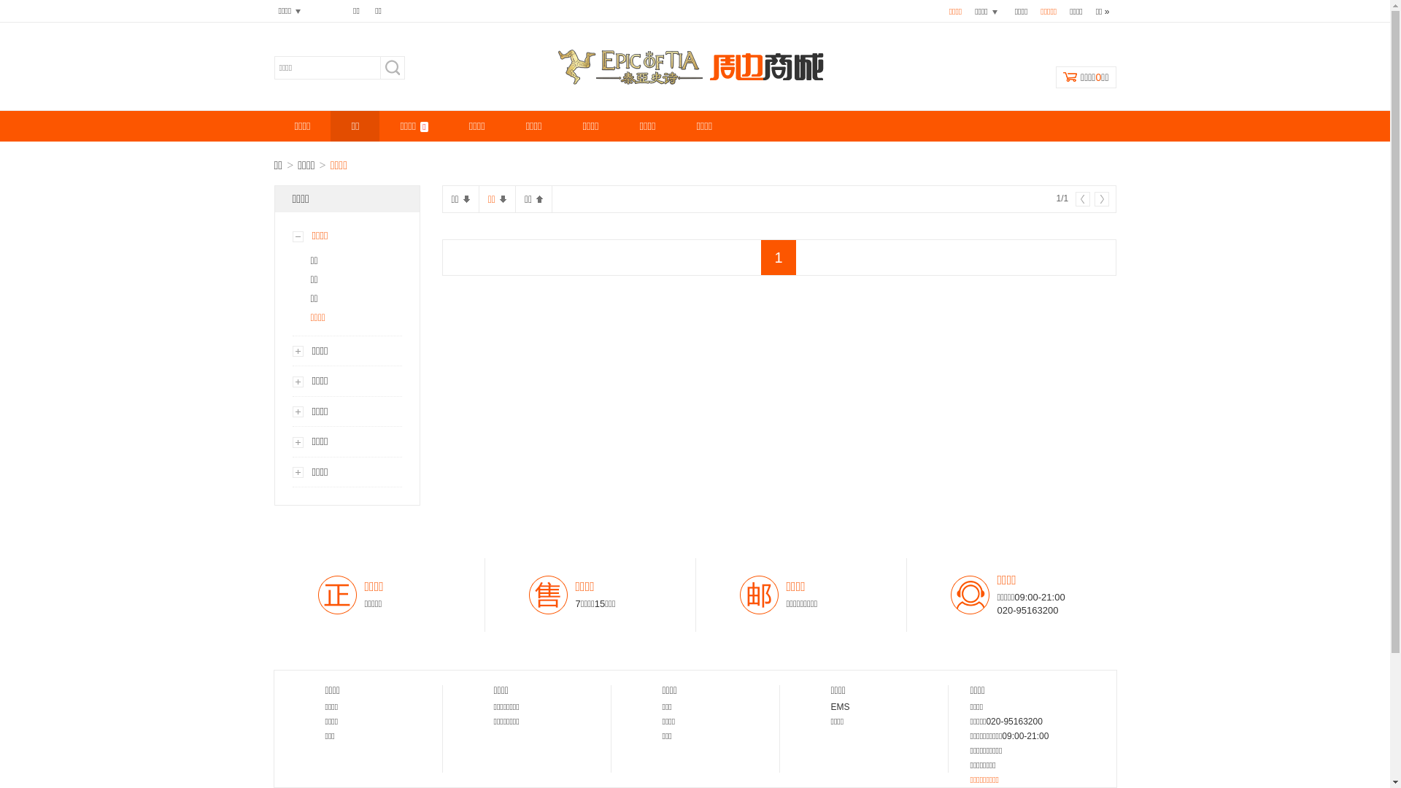 The height and width of the screenshot is (788, 1401). What do you see at coordinates (840, 707) in the screenshot?
I see `EMS` at bounding box center [840, 707].